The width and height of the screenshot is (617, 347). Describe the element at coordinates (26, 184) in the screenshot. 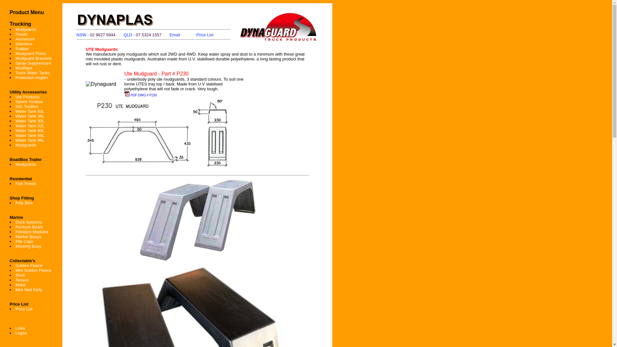

I see `Fish Ponds` at that location.